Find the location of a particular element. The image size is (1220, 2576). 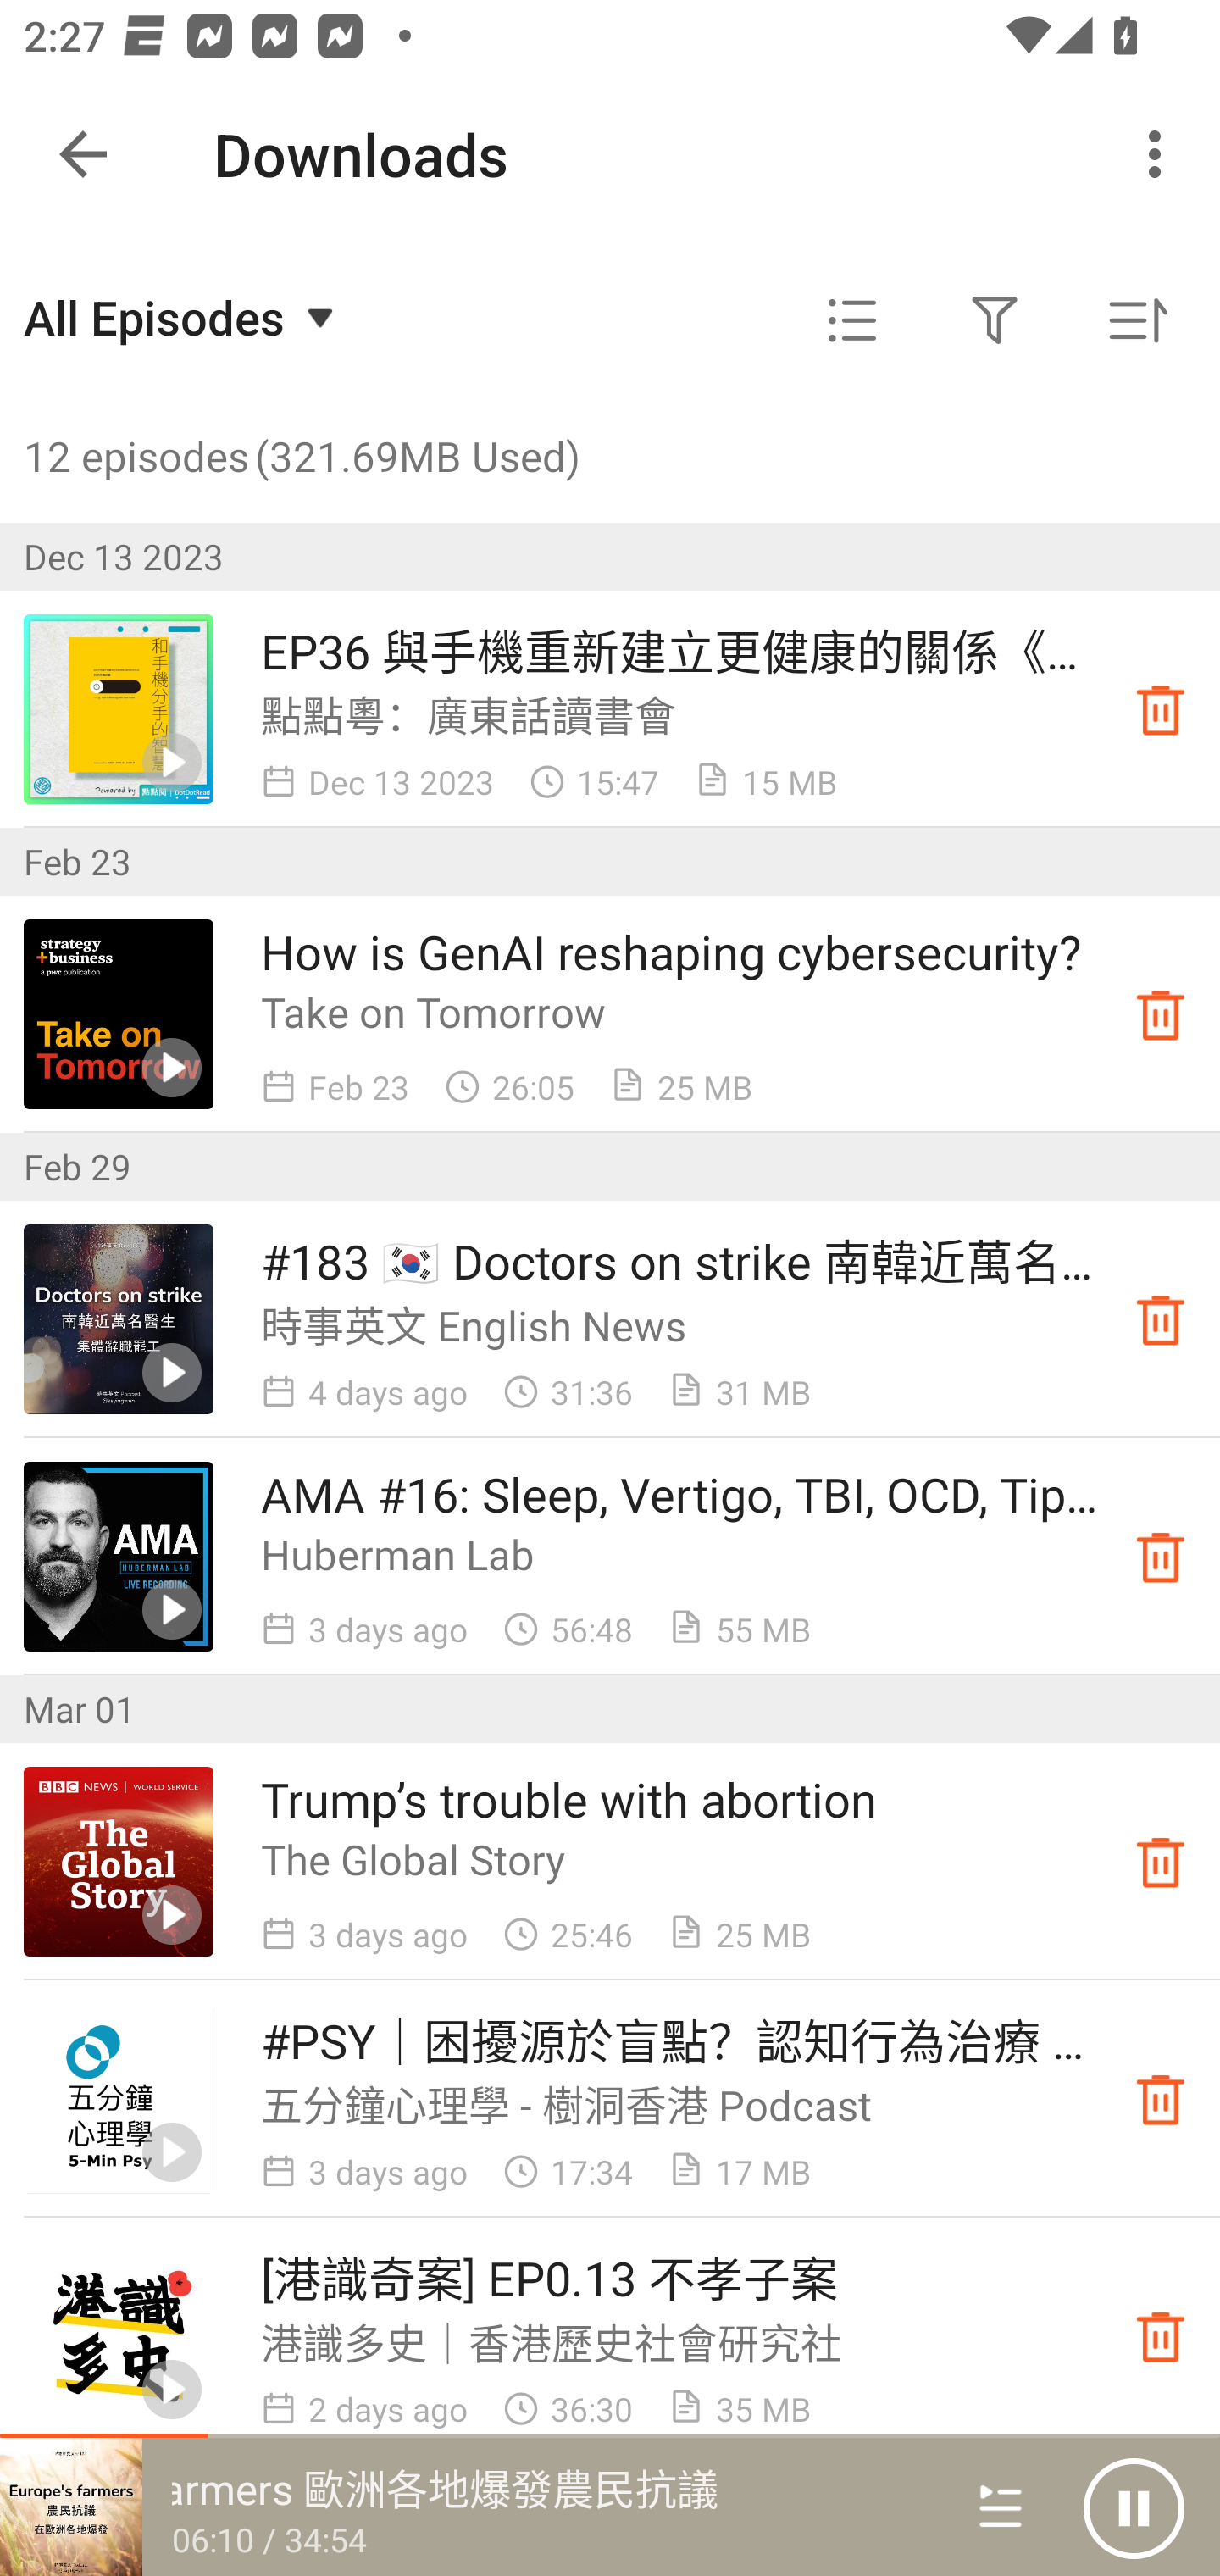

 is located at coordinates (852, 320).